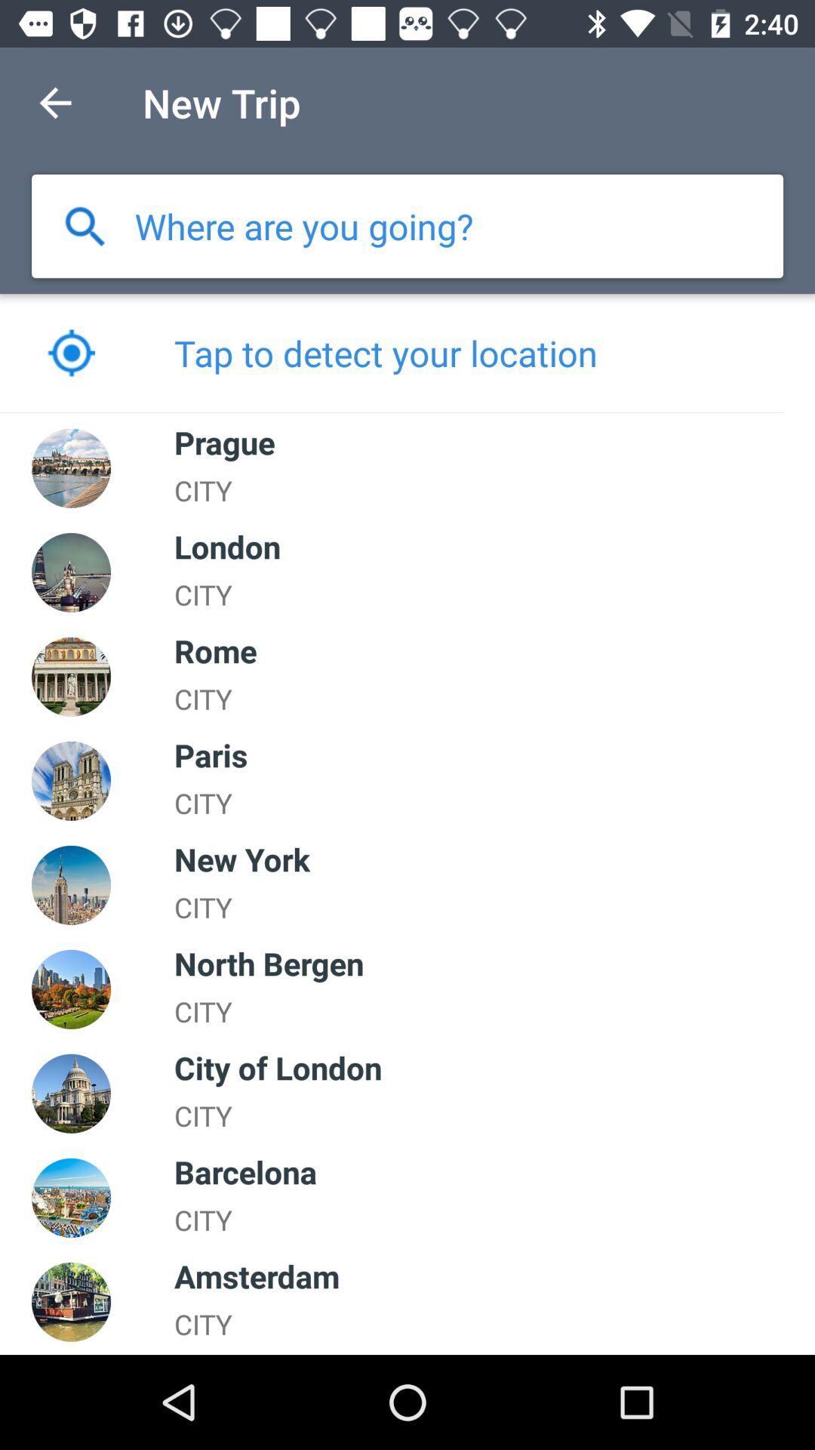 The height and width of the screenshot is (1450, 815). I want to click on search option, so click(85, 227).